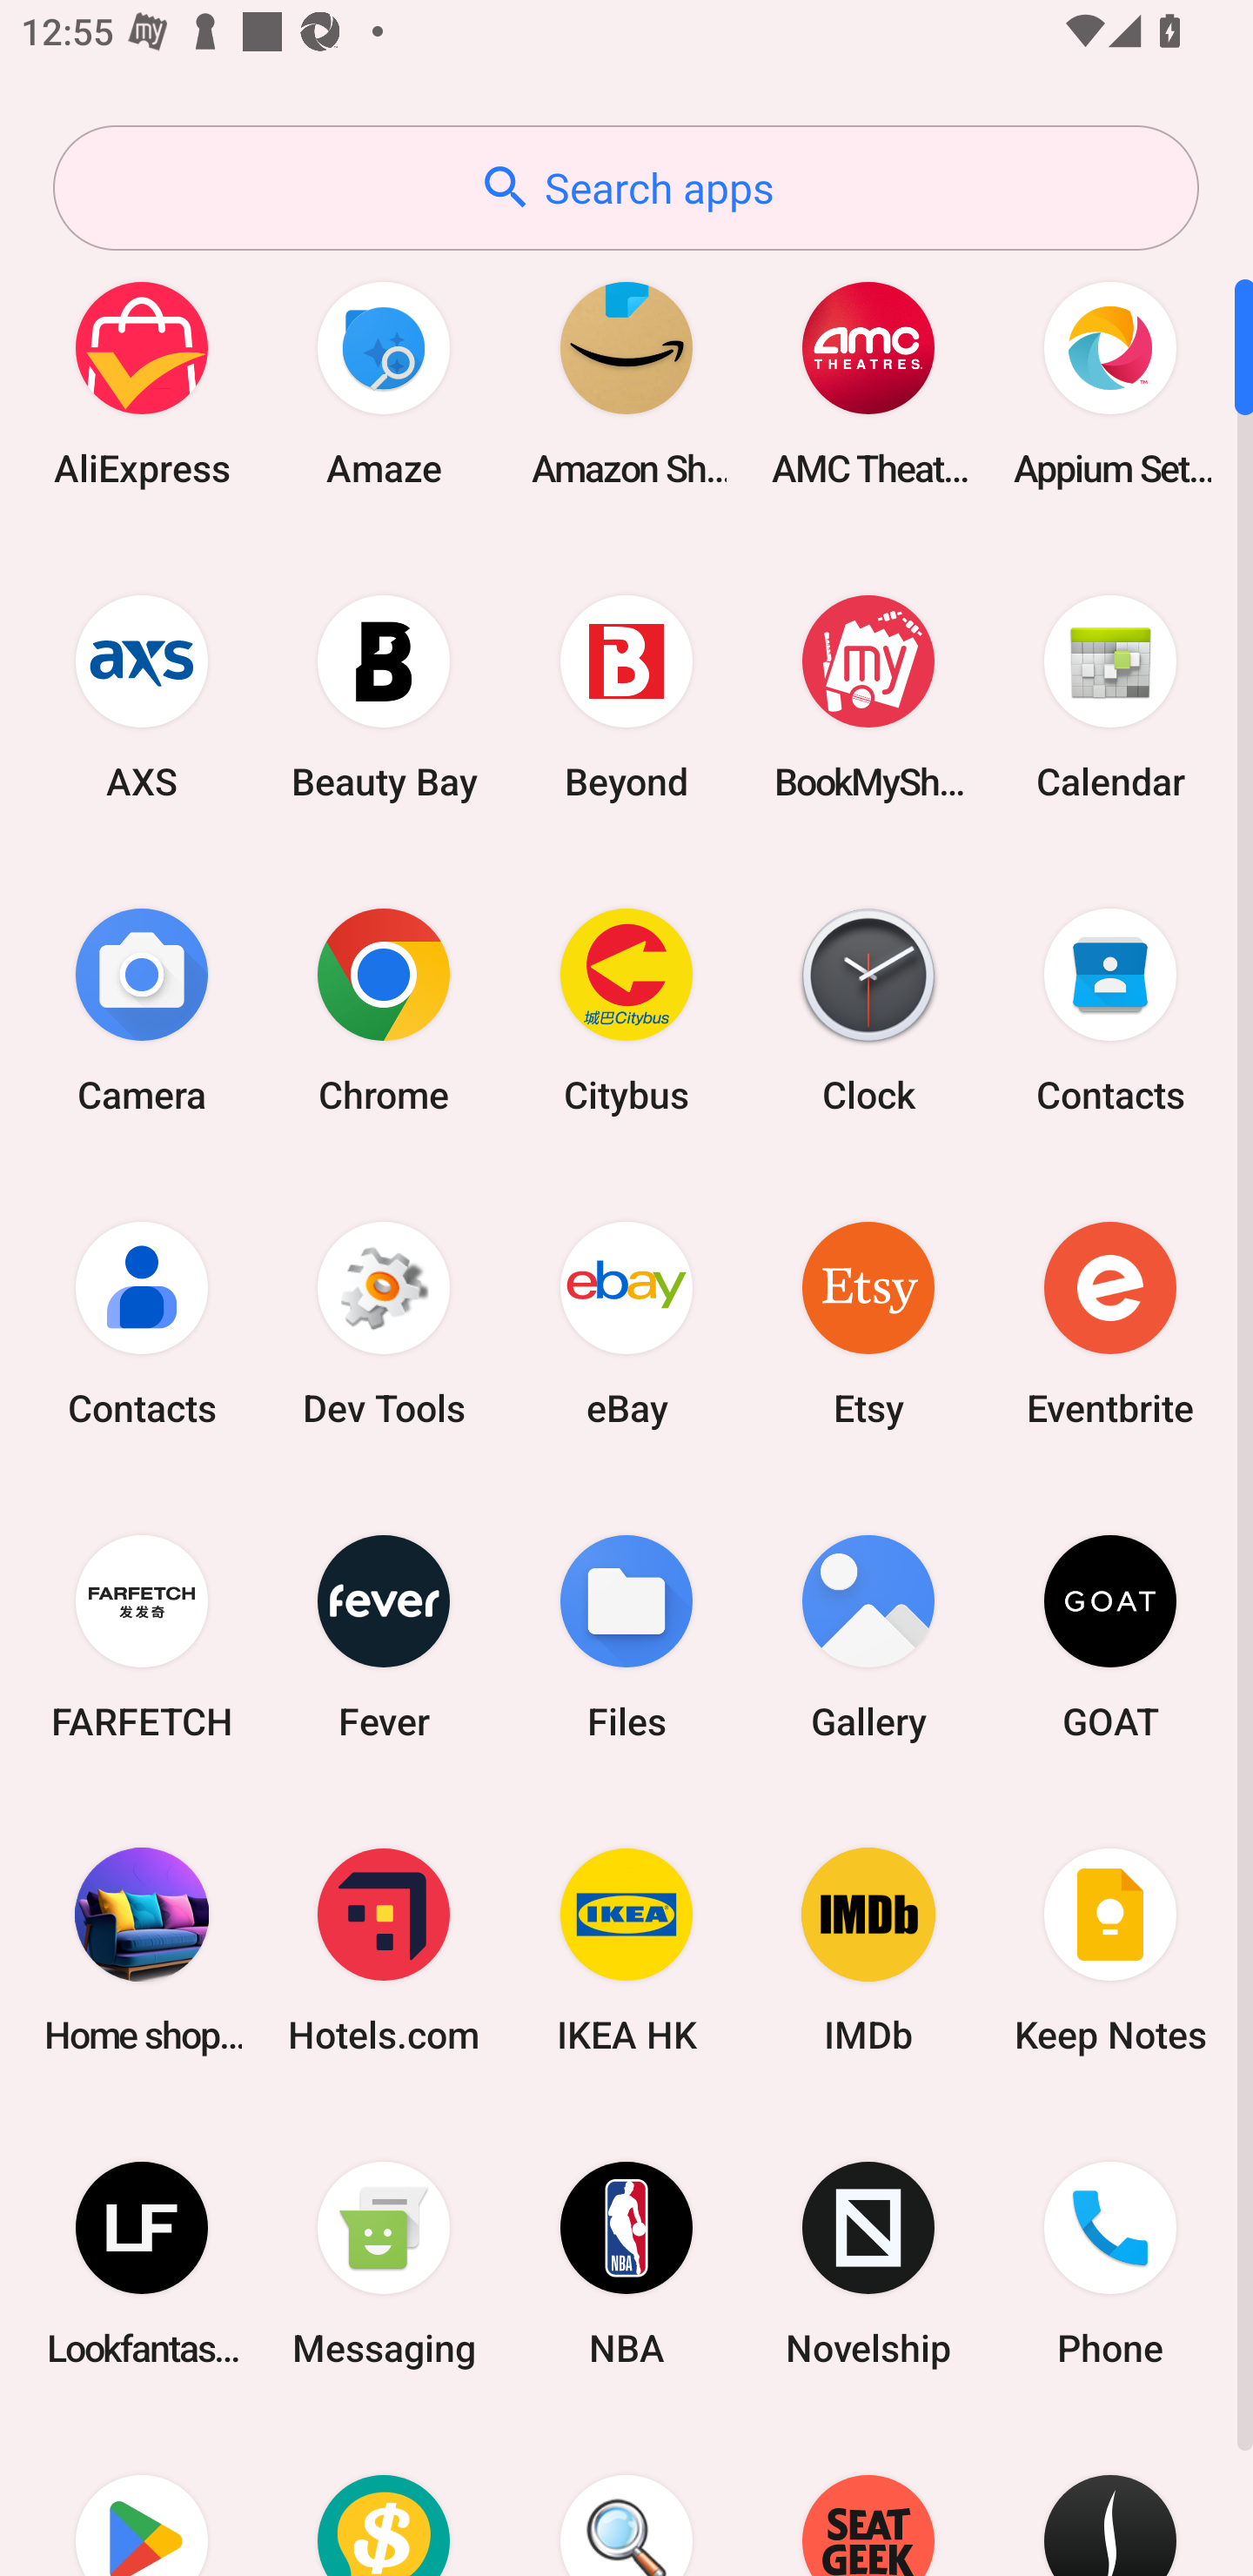  What do you see at coordinates (626, 696) in the screenshot?
I see `Beyond` at bounding box center [626, 696].